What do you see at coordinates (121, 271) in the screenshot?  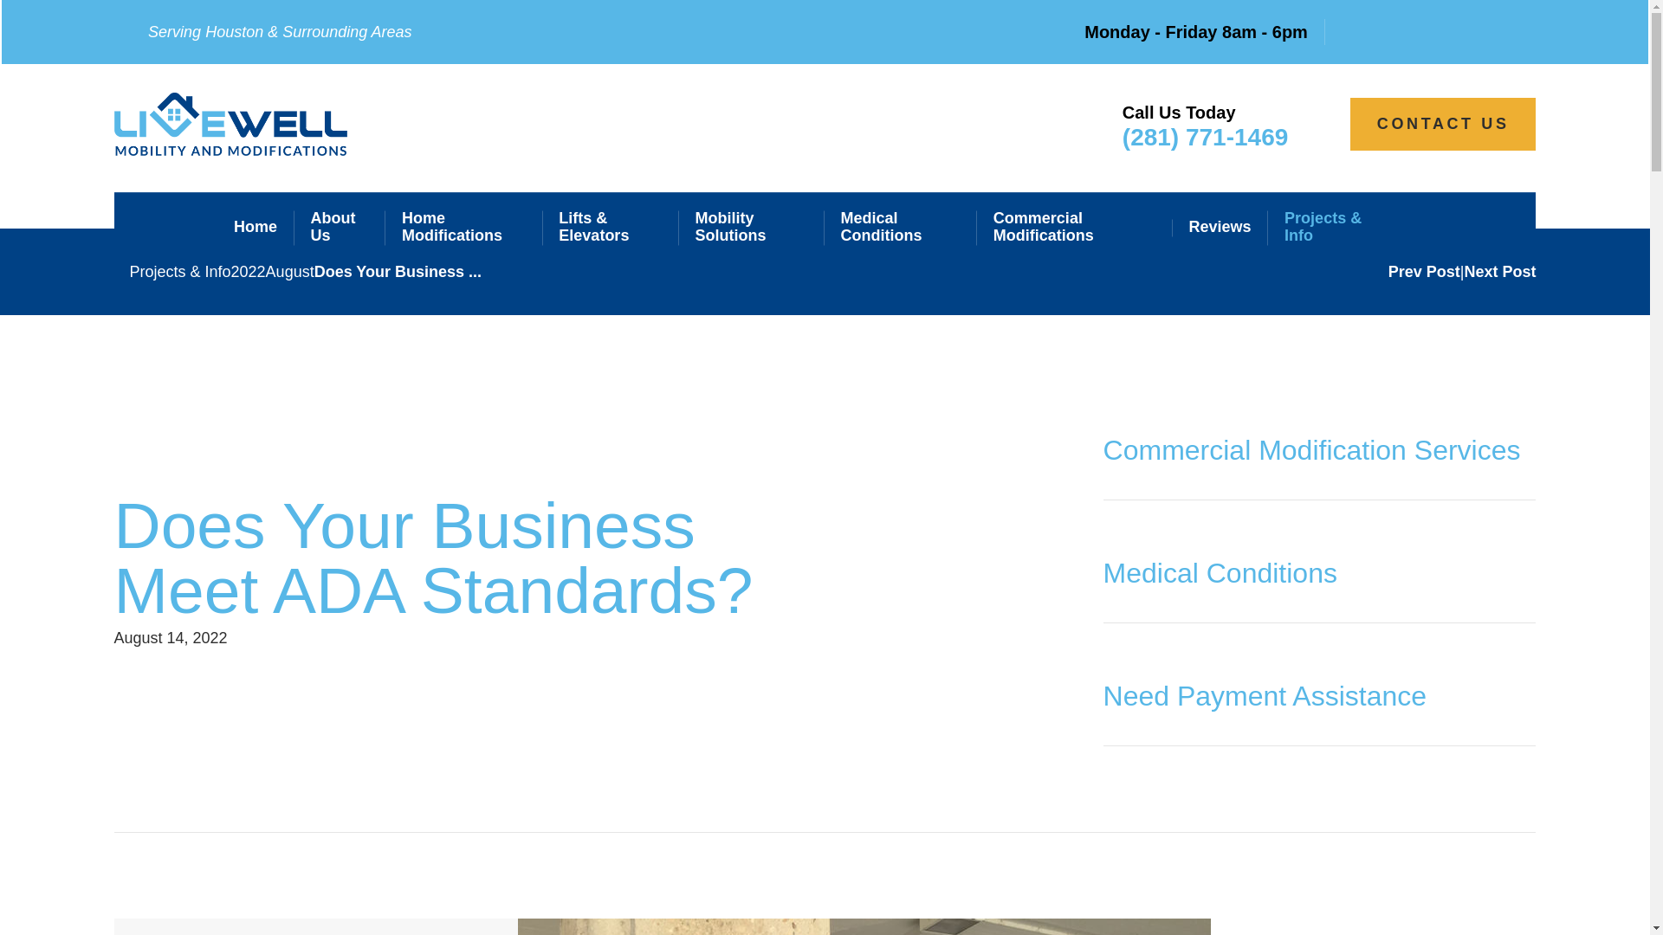 I see `Go Home` at bounding box center [121, 271].